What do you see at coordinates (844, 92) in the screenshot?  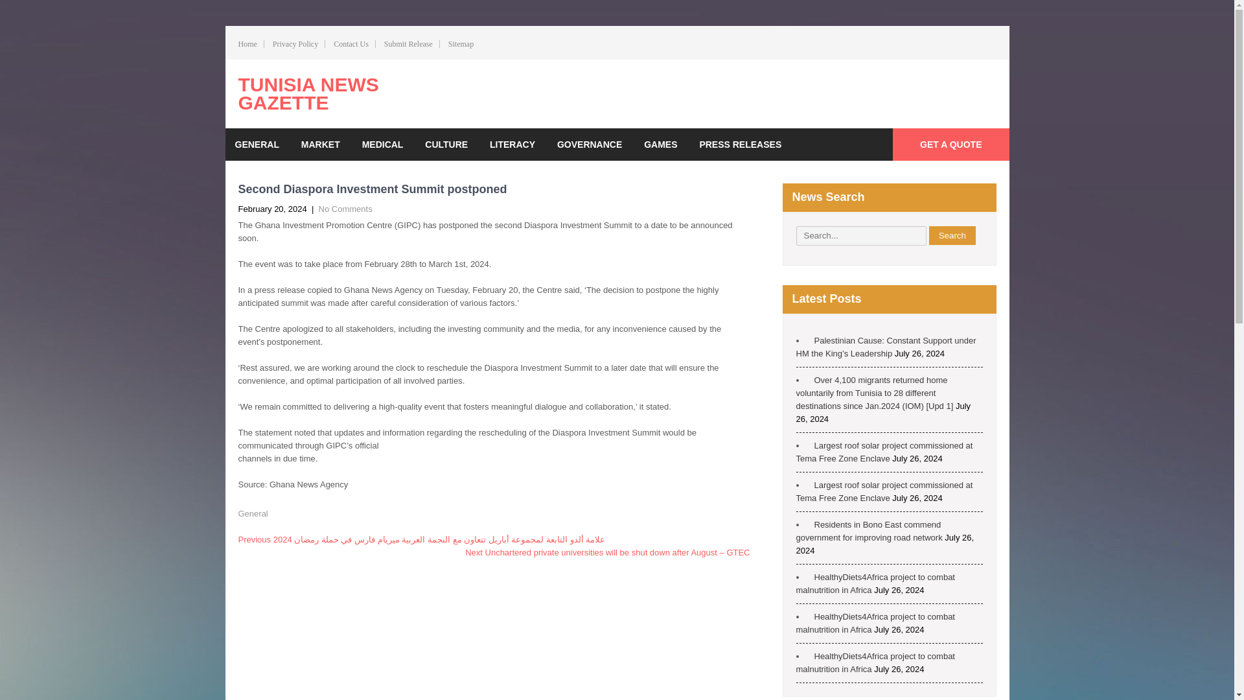 I see `Advertisement` at bounding box center [844, 92].